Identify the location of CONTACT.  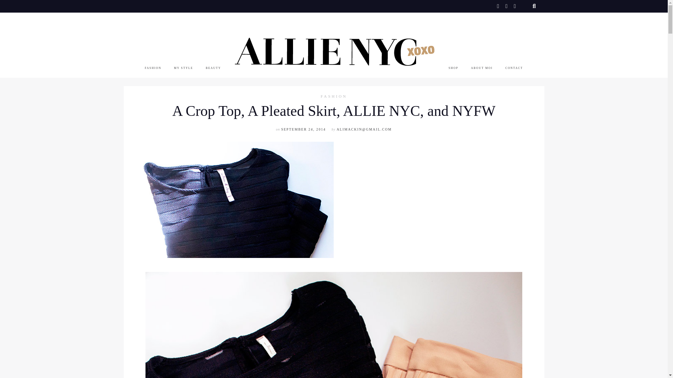
(514, 68).